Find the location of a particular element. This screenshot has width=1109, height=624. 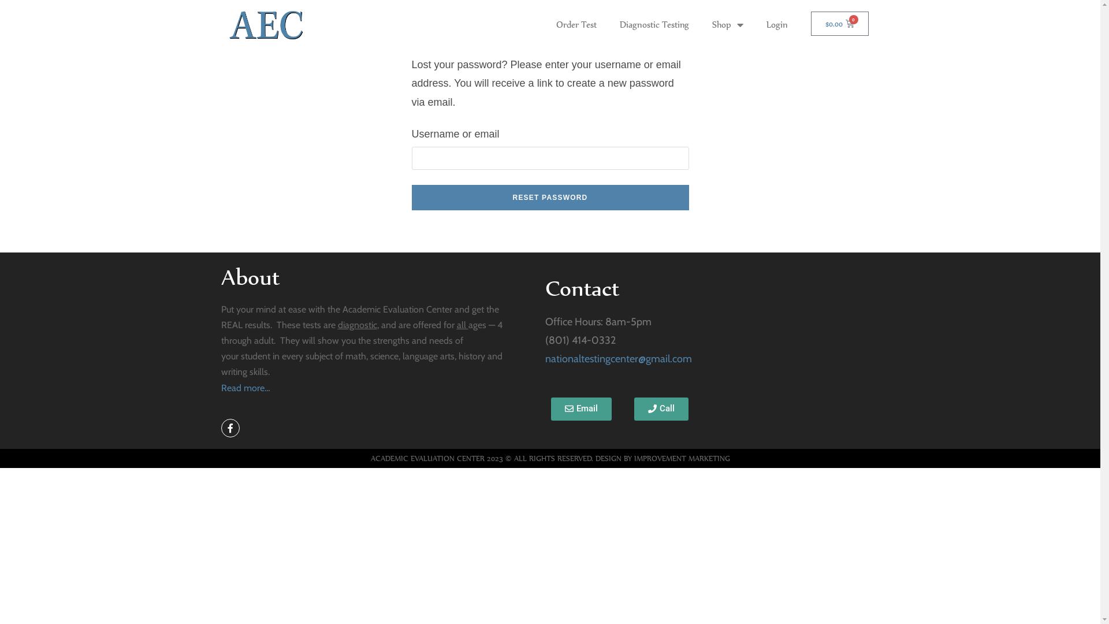

Shop is located at coordinates (728, 25).